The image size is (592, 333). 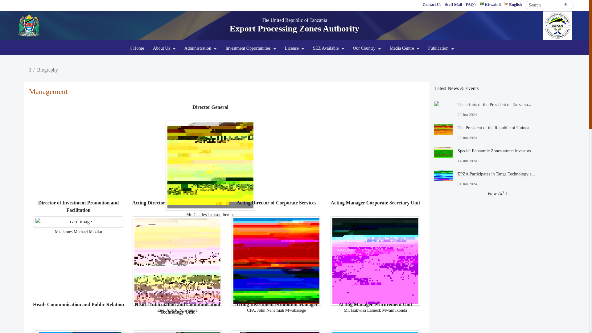 I want to click on Contact Us, so click(x=432, y=5).